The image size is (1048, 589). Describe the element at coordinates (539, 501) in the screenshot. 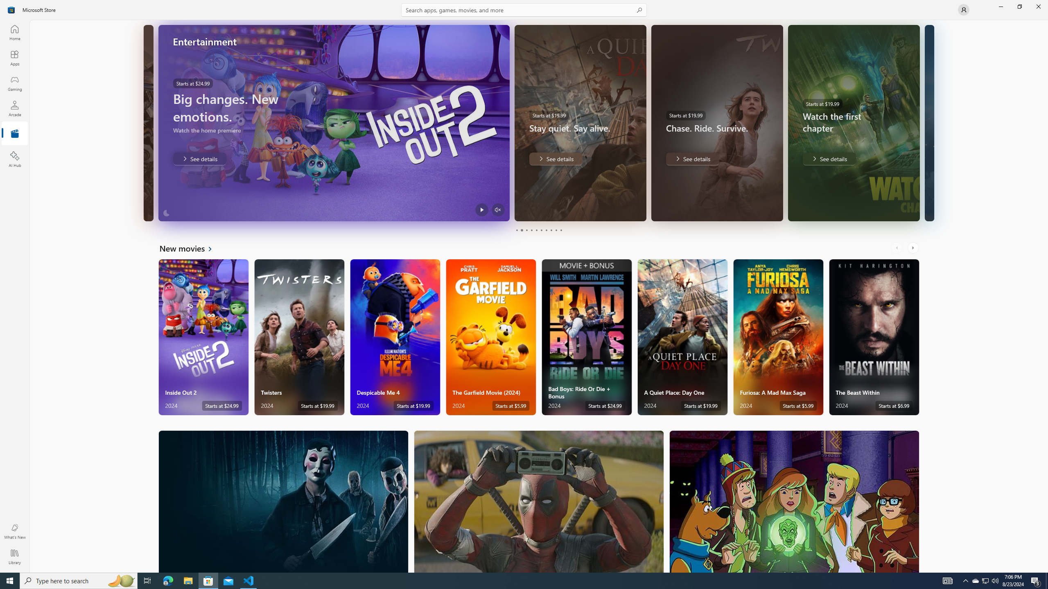

I see `Action & Adventure` at that location.